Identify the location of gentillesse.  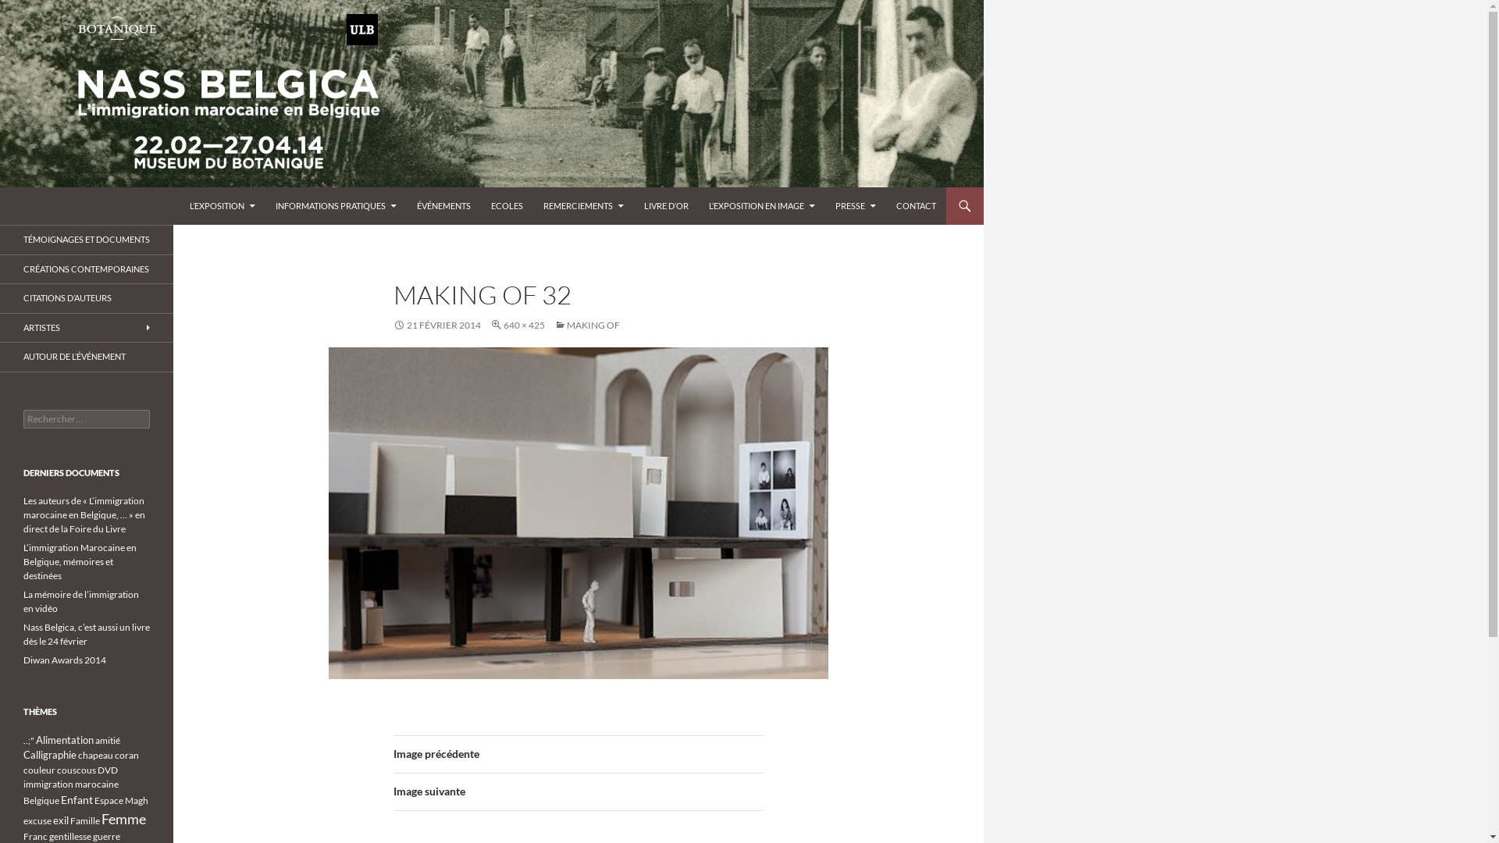
(70, 837).